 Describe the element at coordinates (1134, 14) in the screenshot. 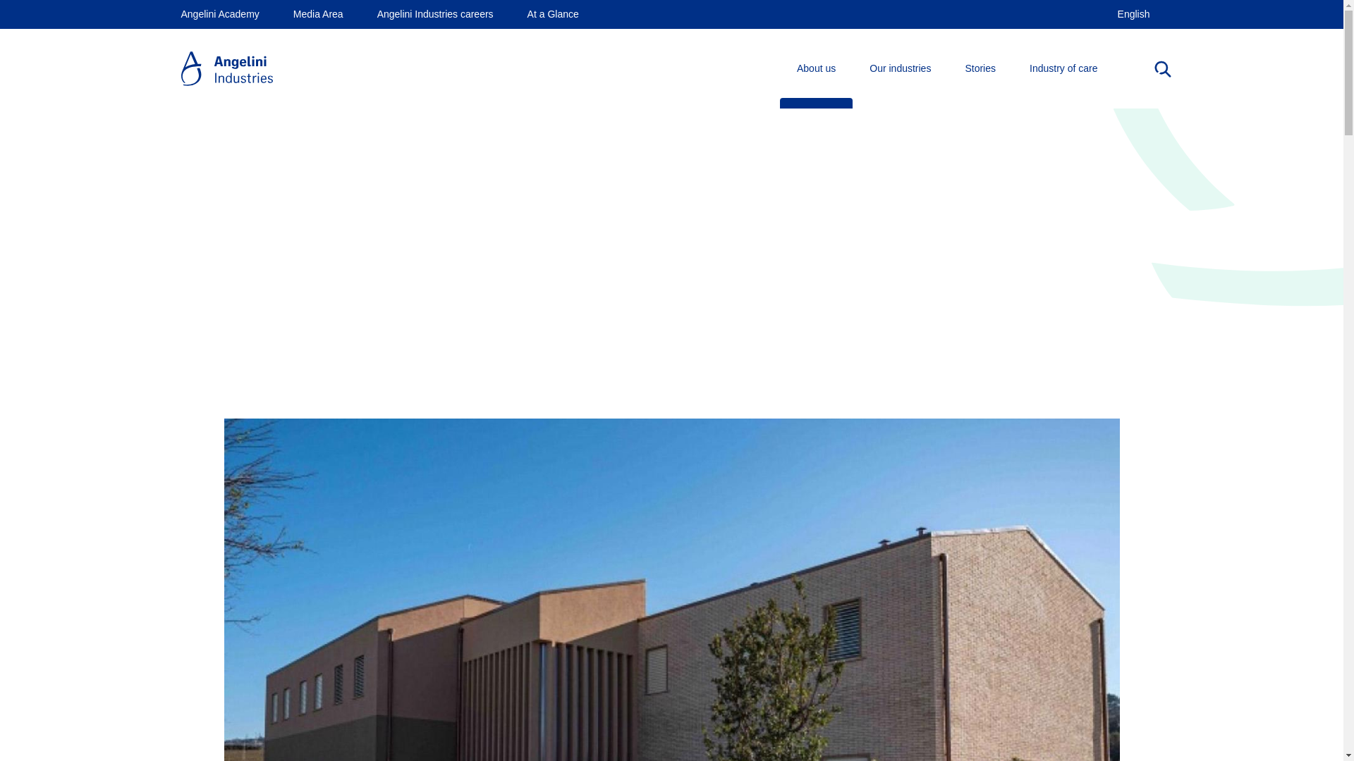

I see `English` at that location.